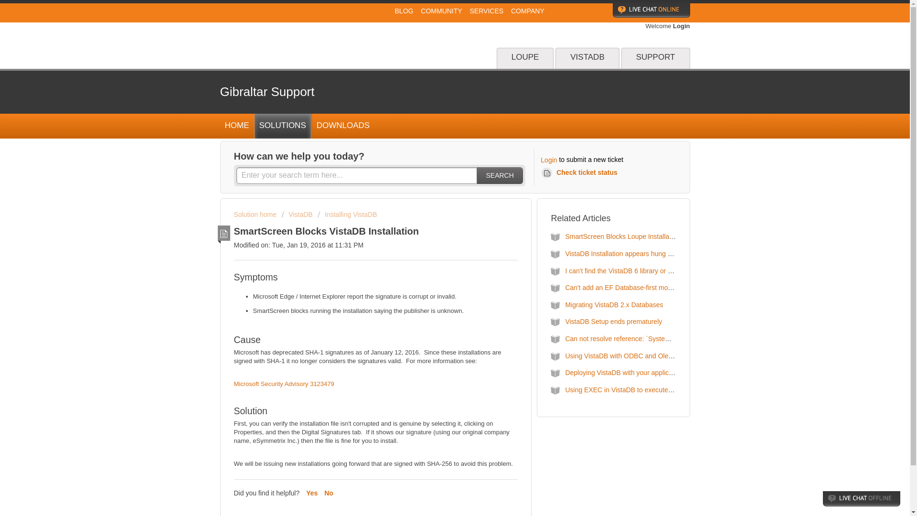 The width and height of the screenshot is (917, 516). What do you see at coordinates (656, 58) in the screenshot?
I see `SUPPORT` at bounding box center [656, 58].